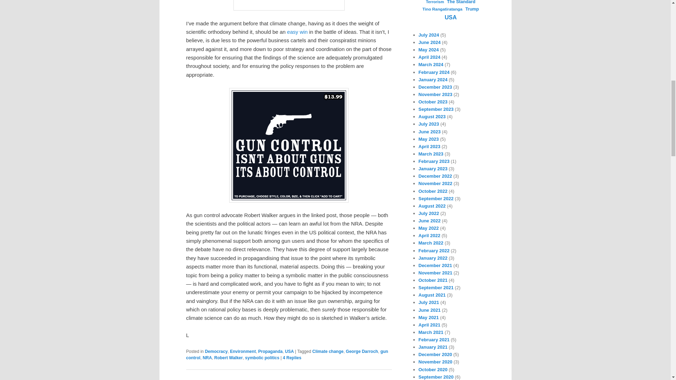  I want to click on Environment, so click(242, 351).